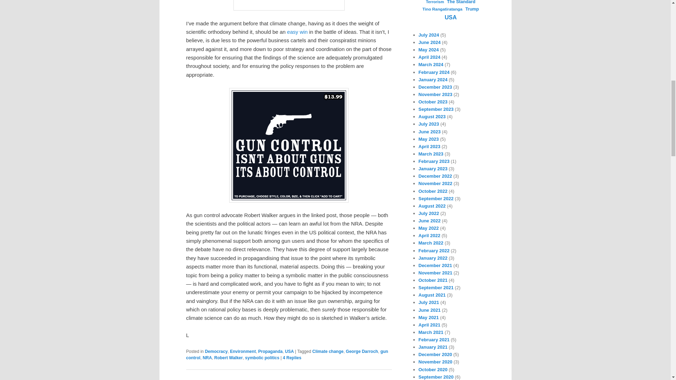  I want to click on Environment, so click(242, 351).